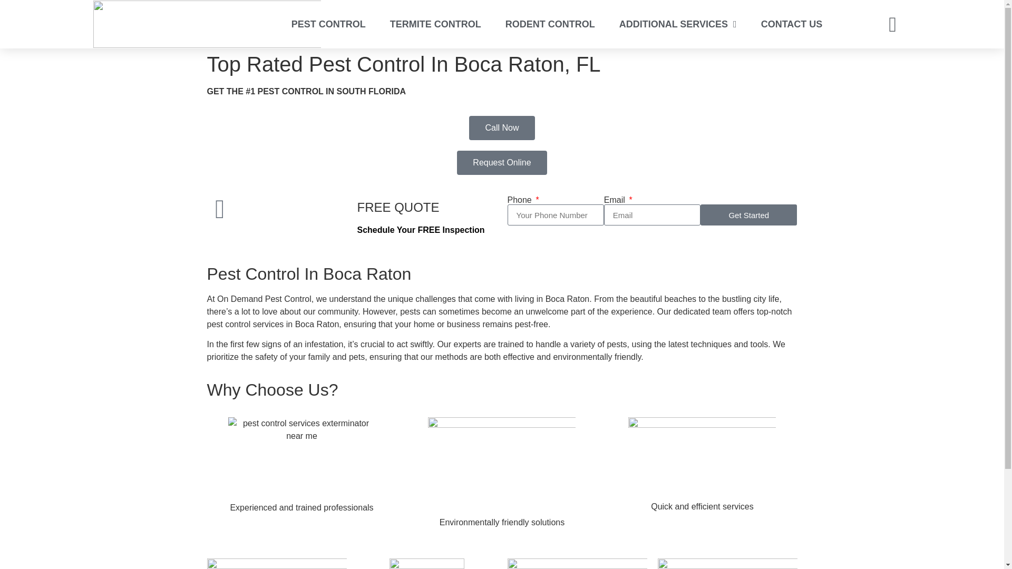  Describe the element at coordinates (502, 162) in the screenshot. I see `Request Online` at that location.